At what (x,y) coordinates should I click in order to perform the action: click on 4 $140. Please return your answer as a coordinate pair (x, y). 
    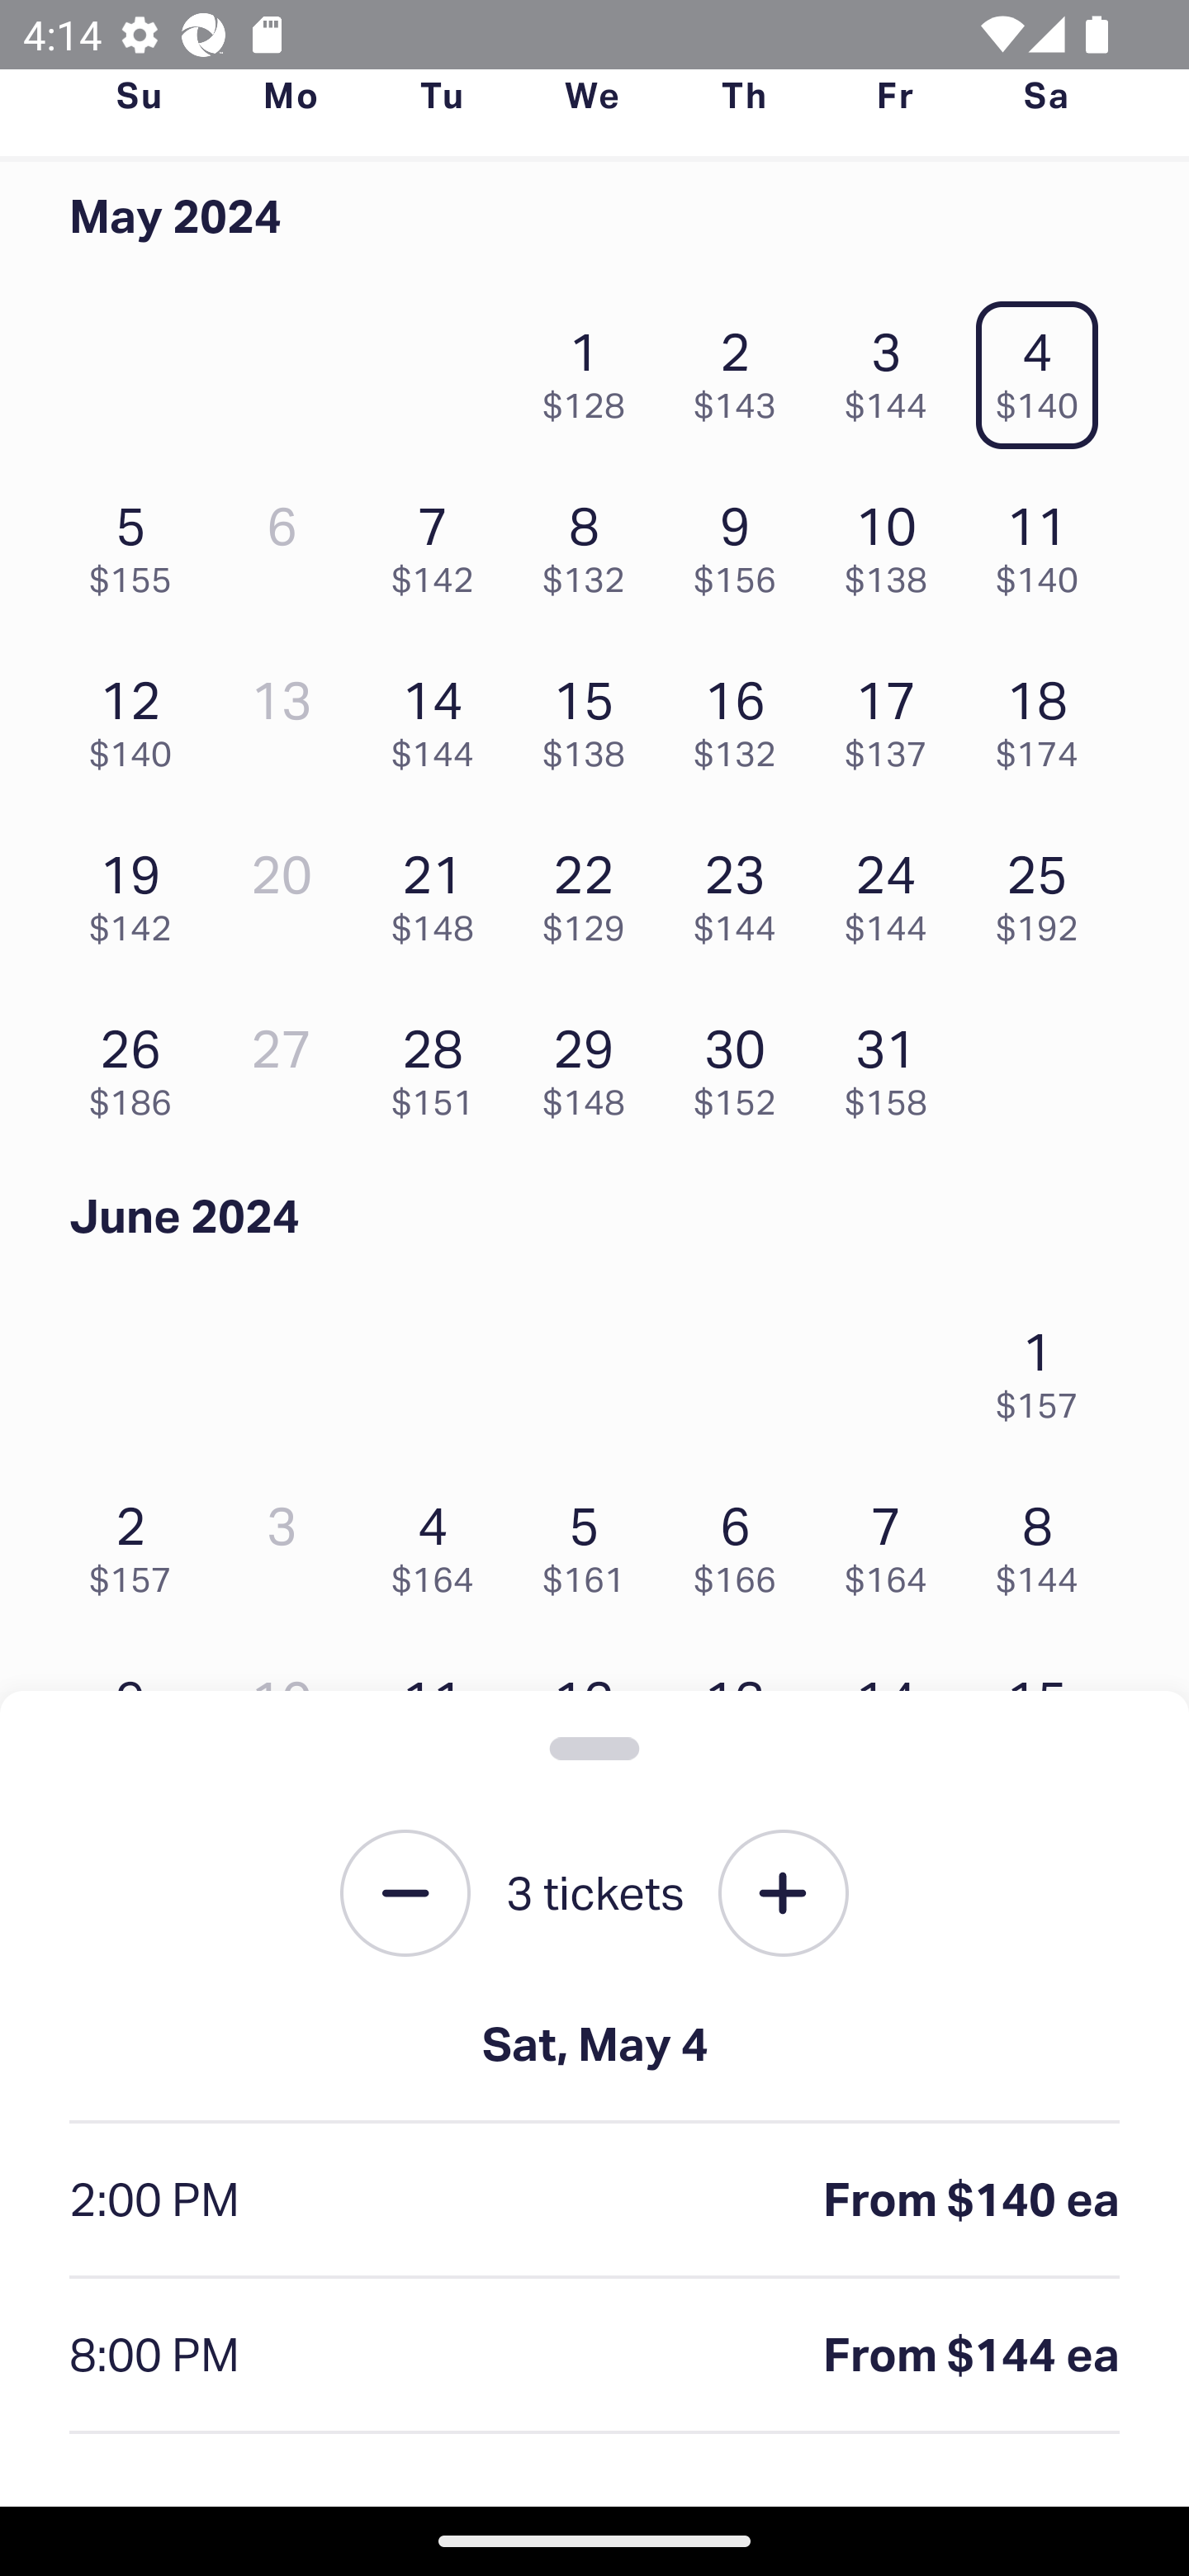
    Looking at the image, I should click on (1045, 367).